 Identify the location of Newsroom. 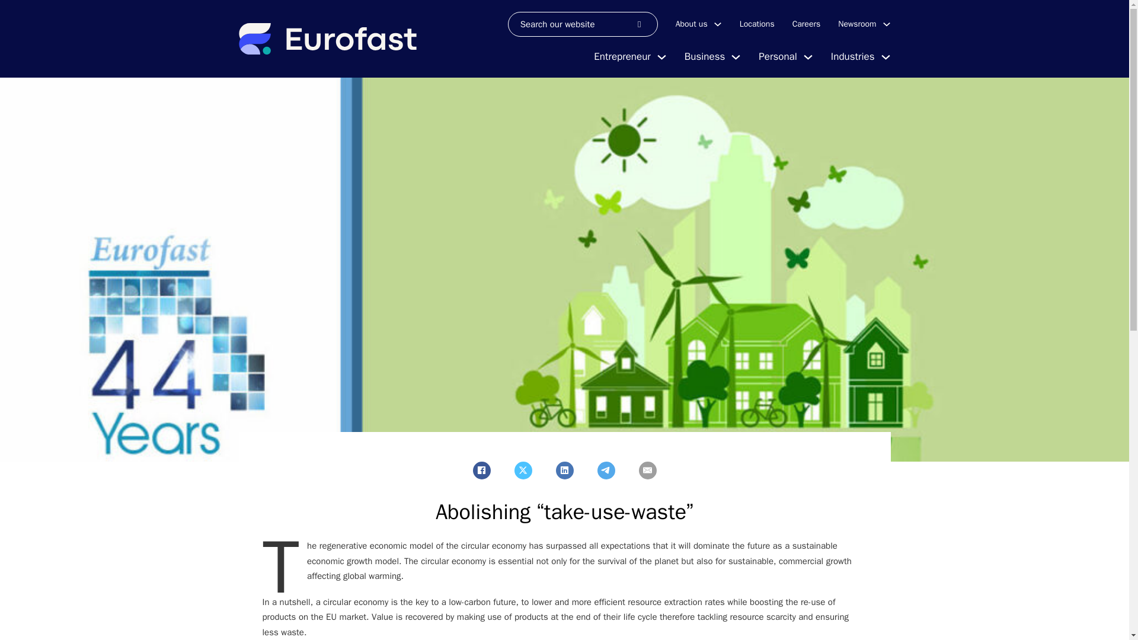
(857, 24).